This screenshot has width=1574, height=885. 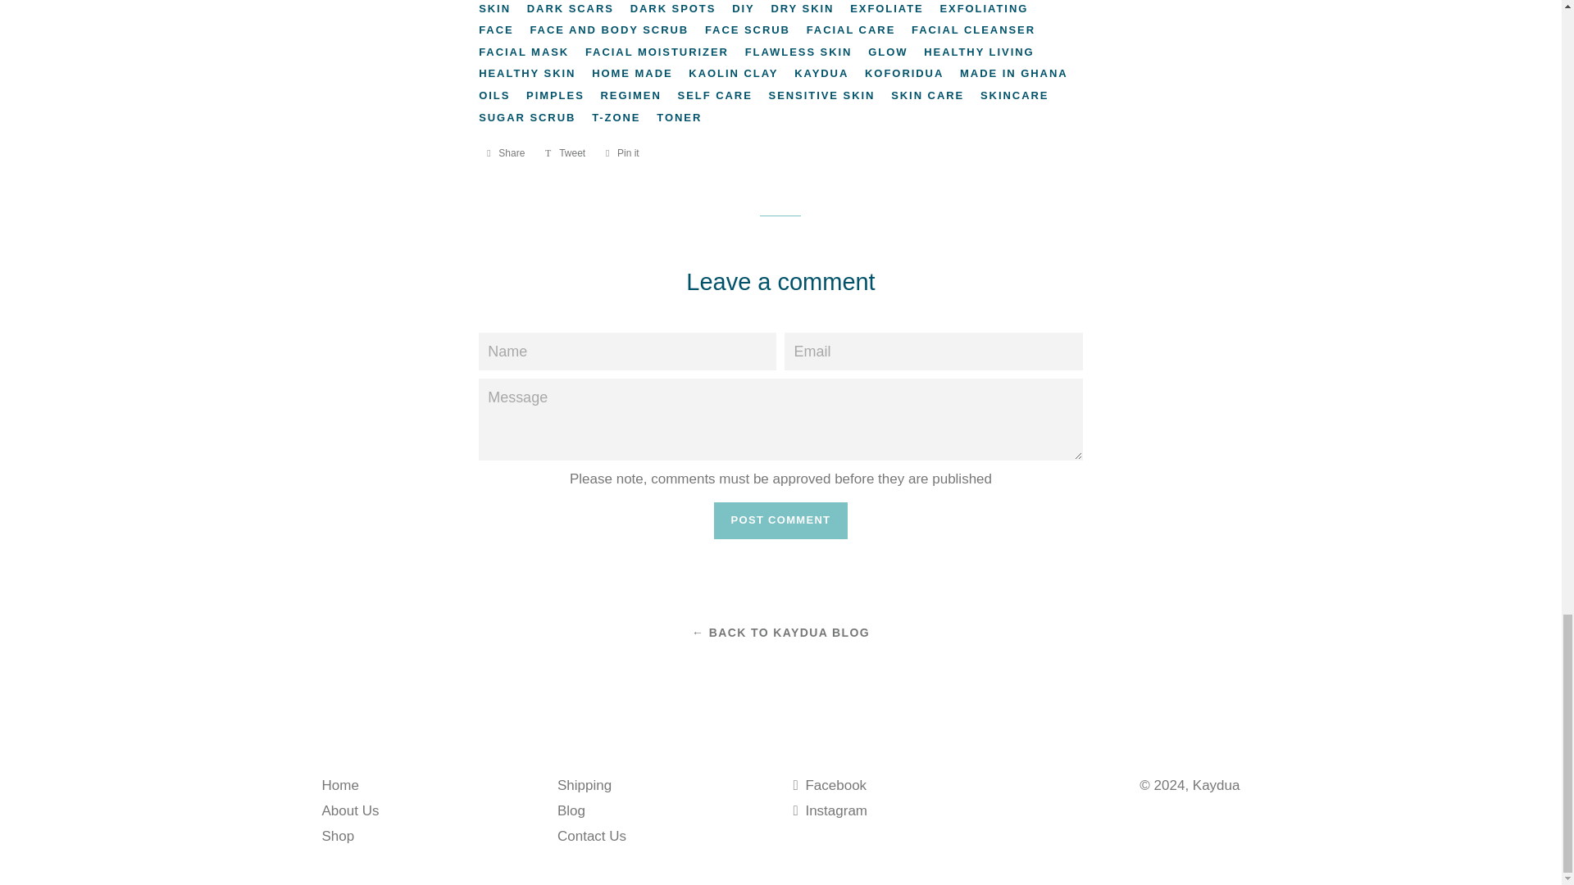 I want to click on DRY SKIN, so click(x=808, y=8).